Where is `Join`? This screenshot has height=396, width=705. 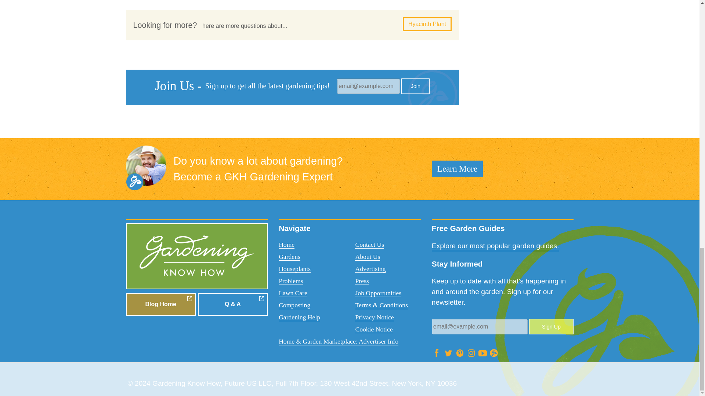 Join is located at coordinates (415, 86).